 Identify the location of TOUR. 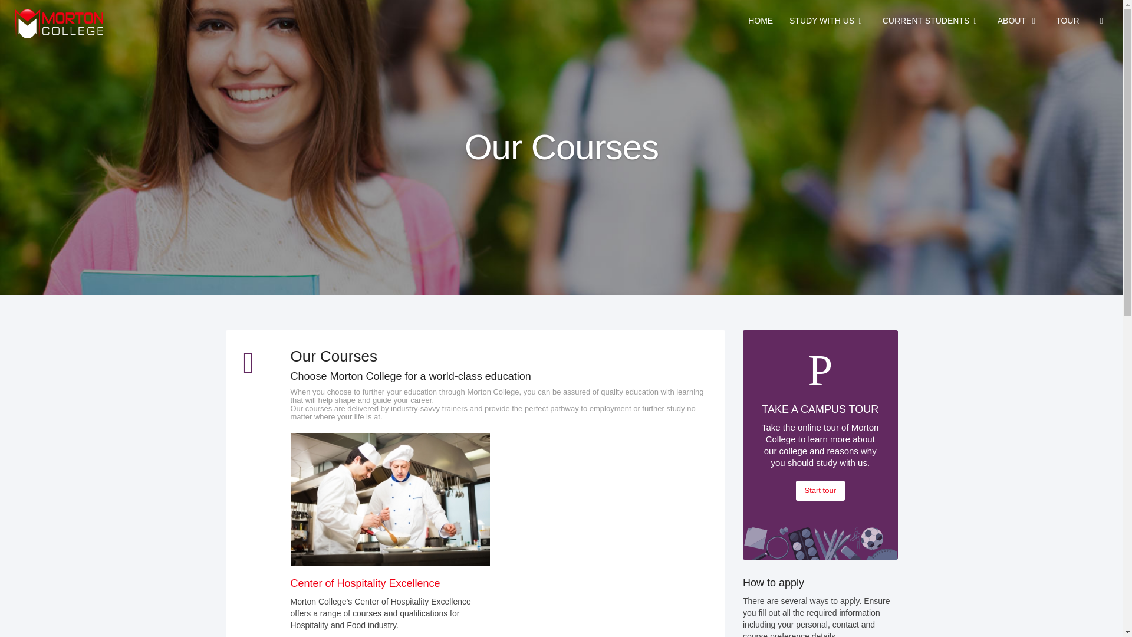
(1067, 21).